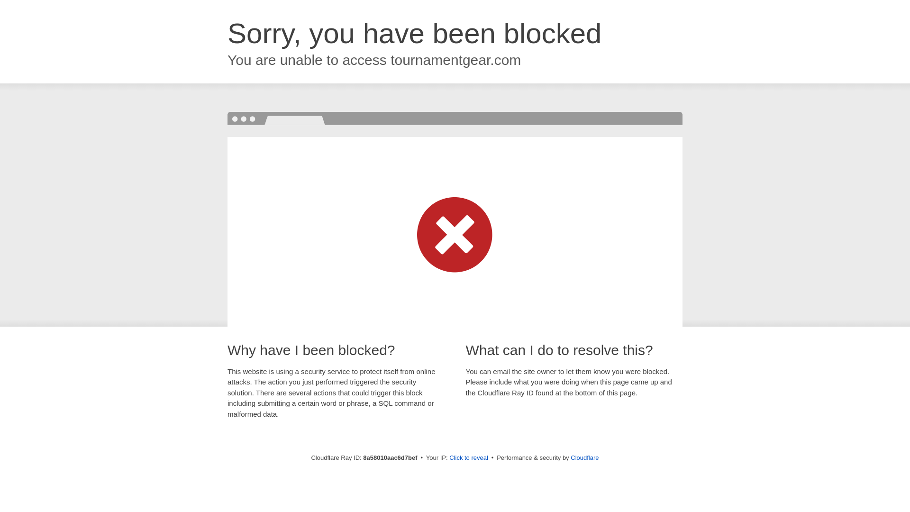  What do you see at coordinates (468, 458) in the screenshot?
I see `Click to reveal` at bounding box center [468, 458].